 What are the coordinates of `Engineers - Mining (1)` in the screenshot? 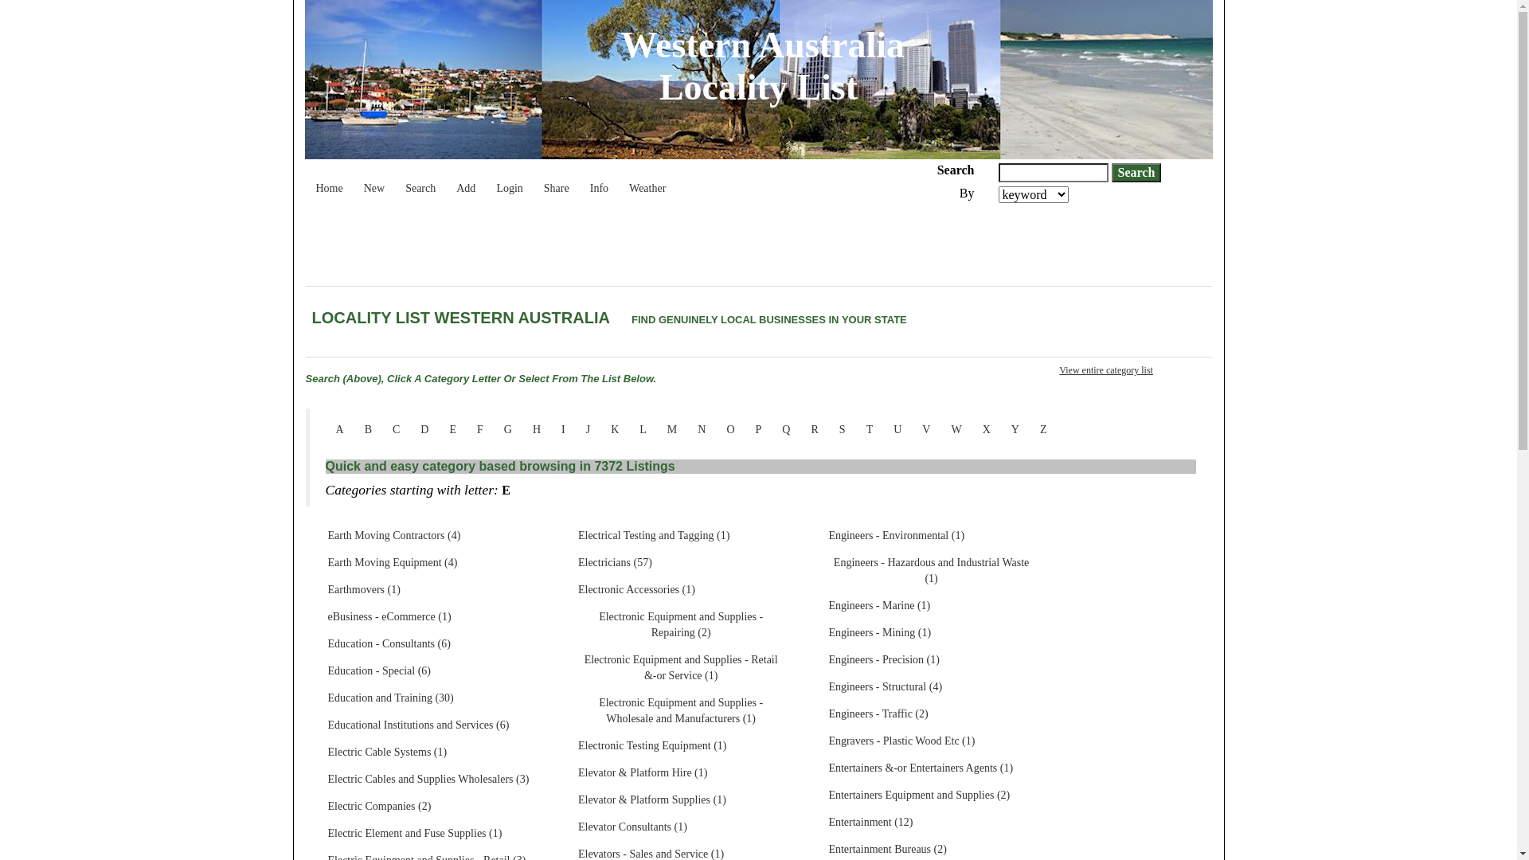 It's located at (879, 633).